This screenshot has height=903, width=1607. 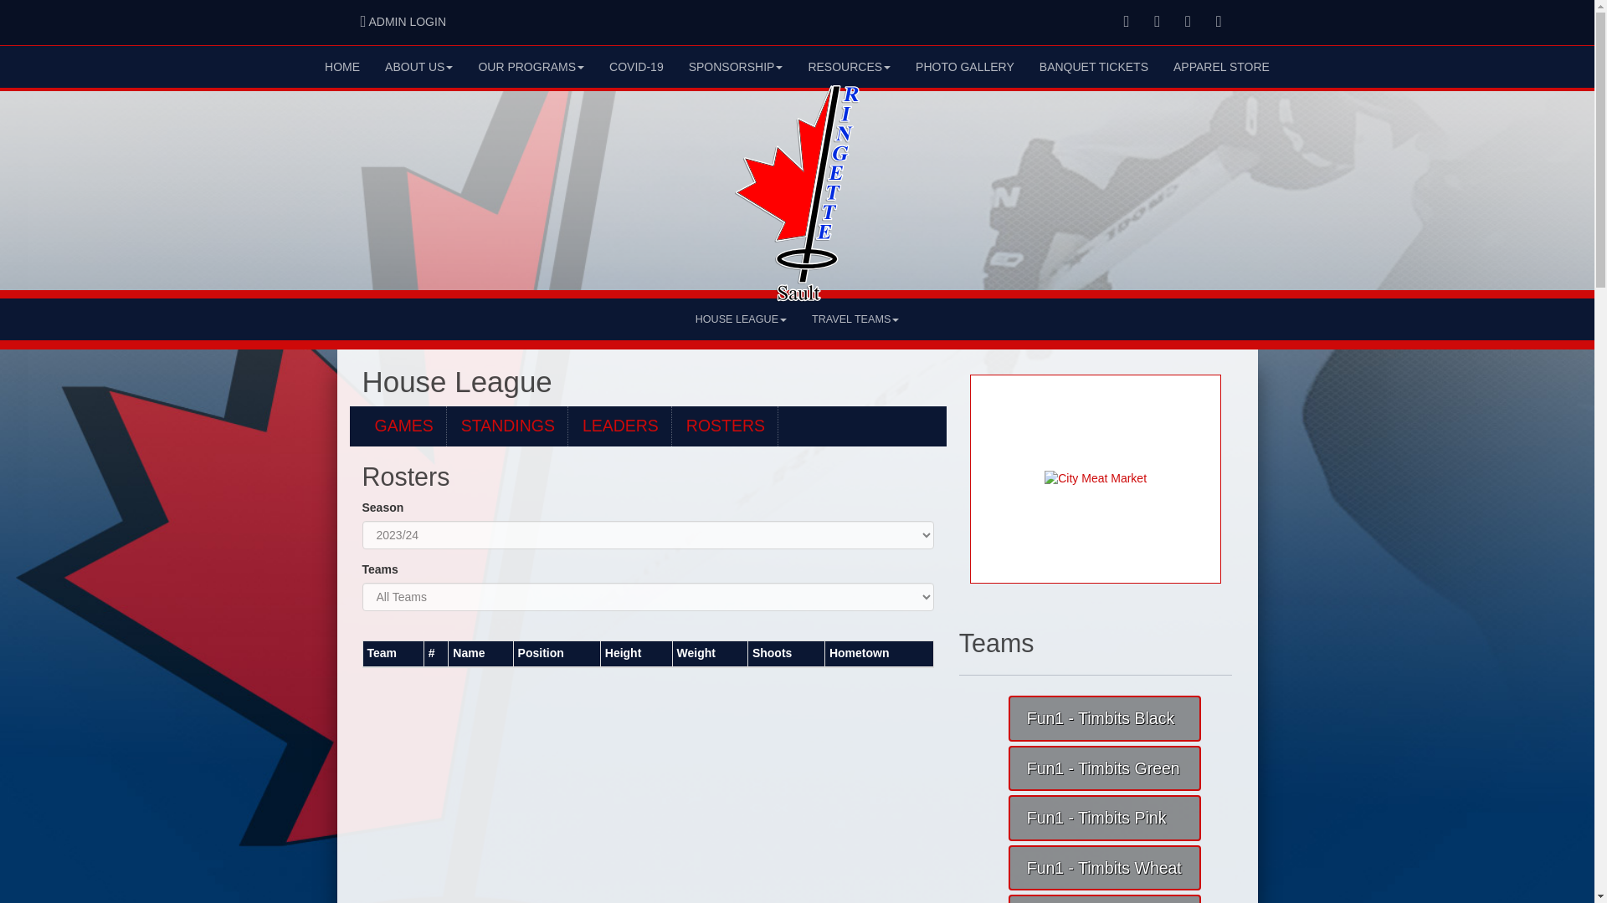 What do you see at coordinates (1127, 22) in the screenshot?
I see `like us` at bounding box center [1127, 22].